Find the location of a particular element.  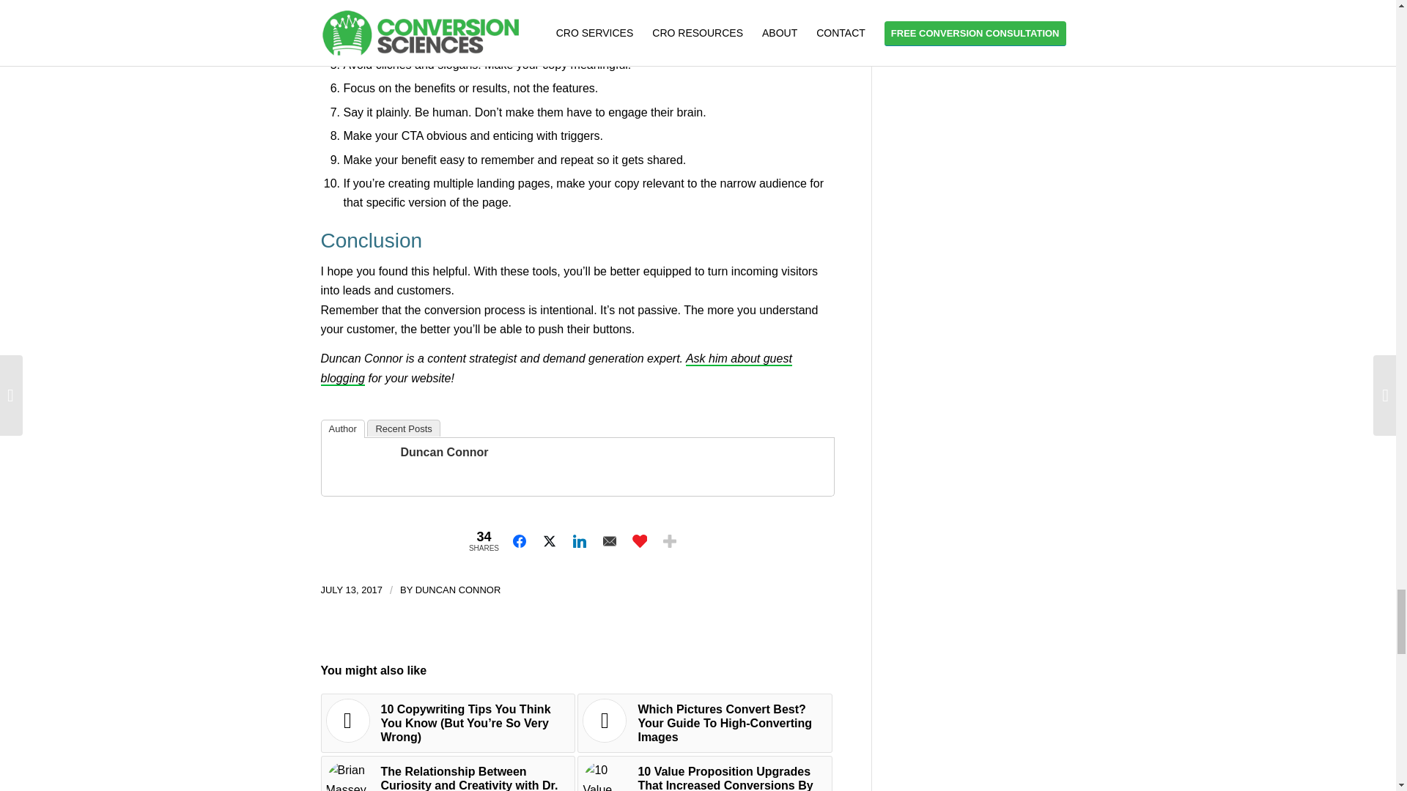

Share on Twitter is located at coordinates (550, 541).